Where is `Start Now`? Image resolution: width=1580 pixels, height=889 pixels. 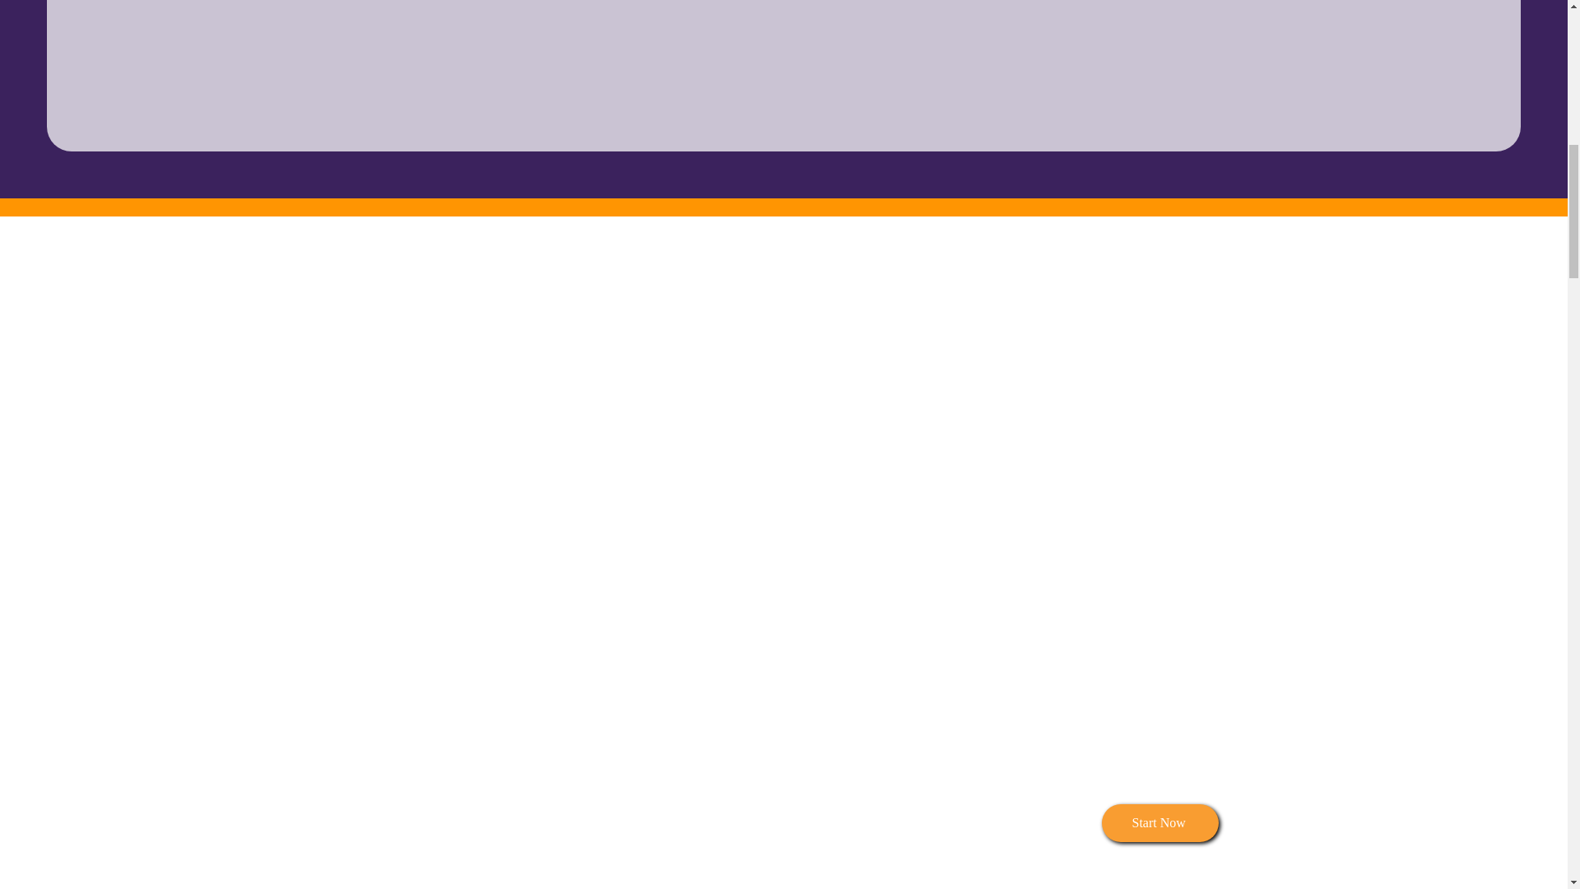
Start Now is located at coordinates (1159, 823).